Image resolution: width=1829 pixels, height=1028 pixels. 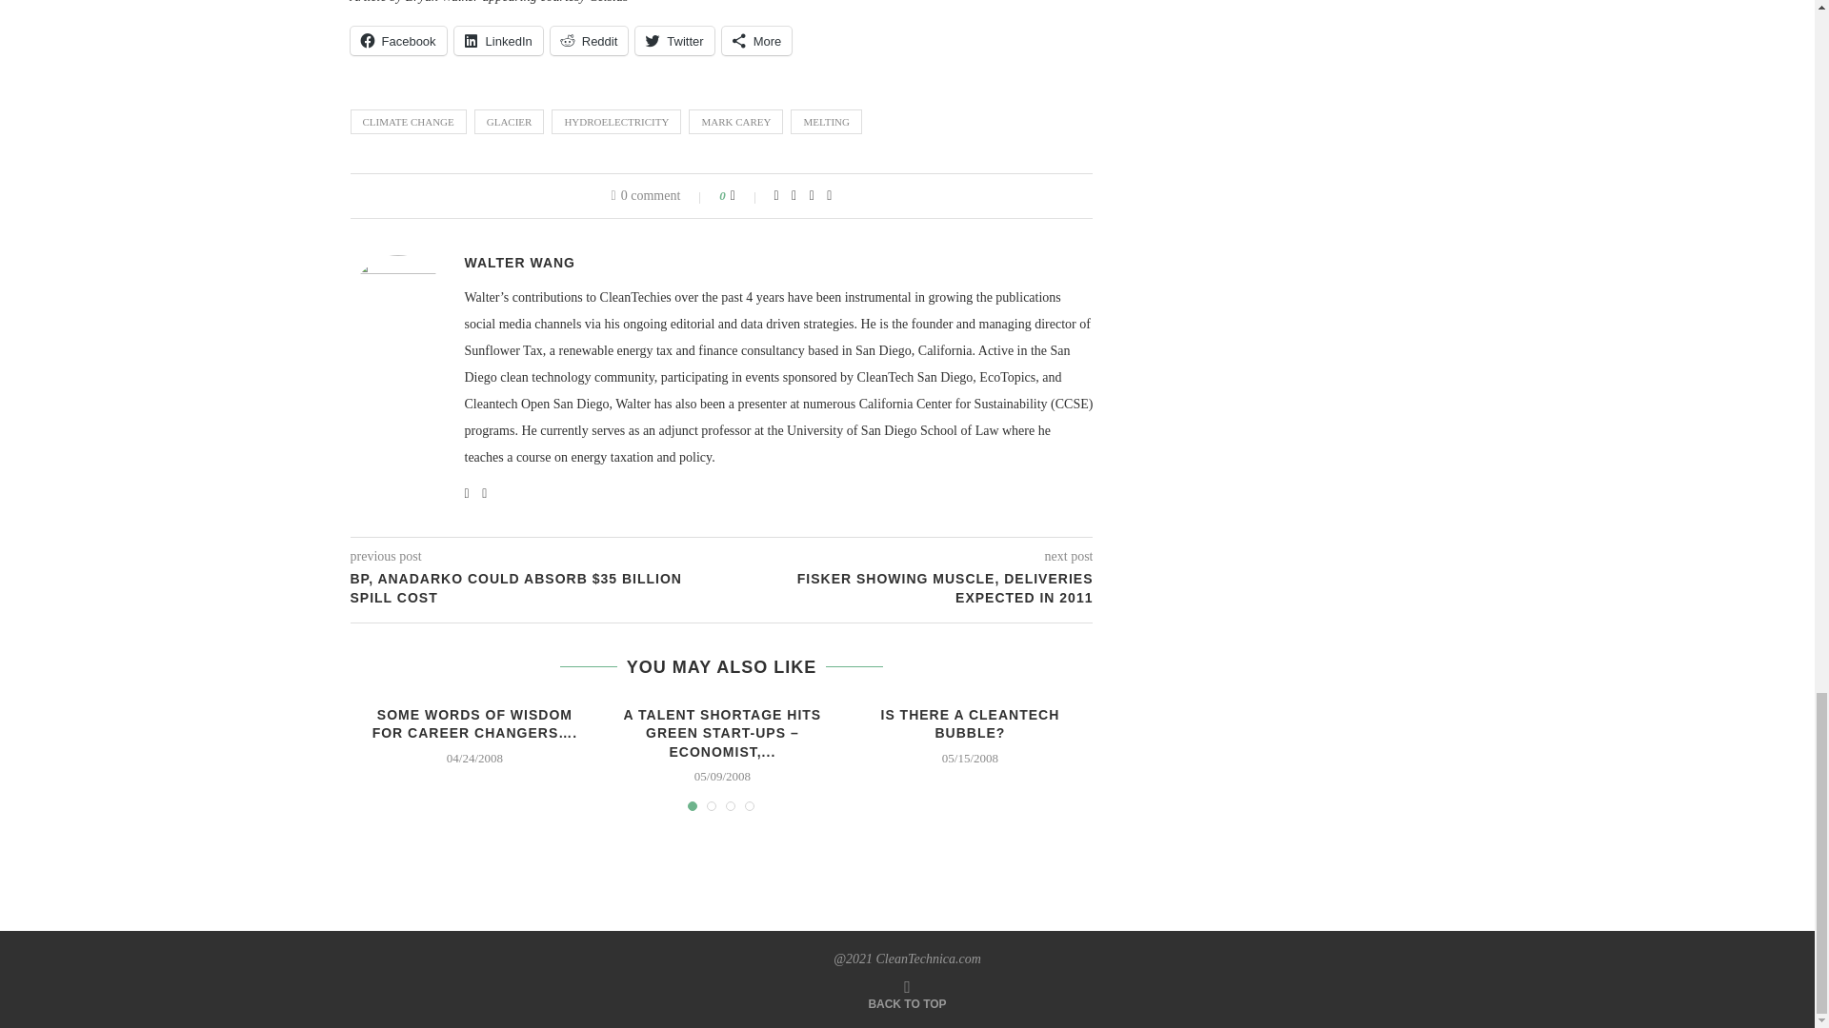 What do you see at coordinates (589, 41) in the screenshot?
I see `Click to share on Reddit` at bounding box center [589, 41].